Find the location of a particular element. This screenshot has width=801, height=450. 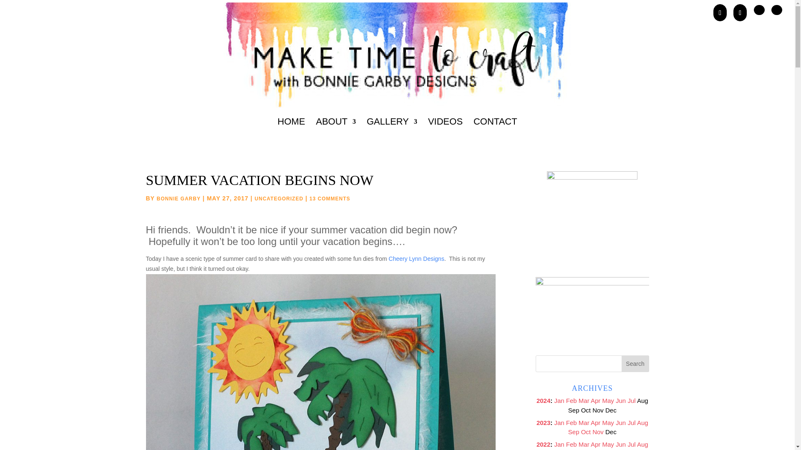

Search is located at coordinates (635, 364).